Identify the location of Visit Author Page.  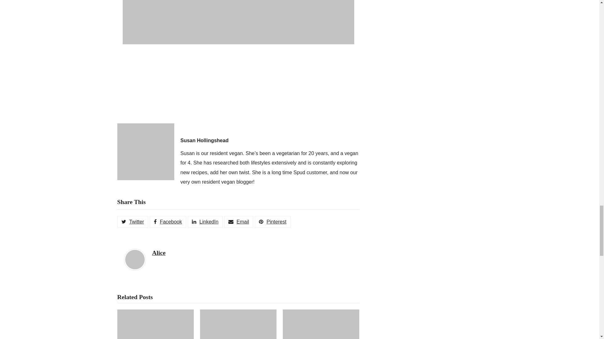
(159, 252).